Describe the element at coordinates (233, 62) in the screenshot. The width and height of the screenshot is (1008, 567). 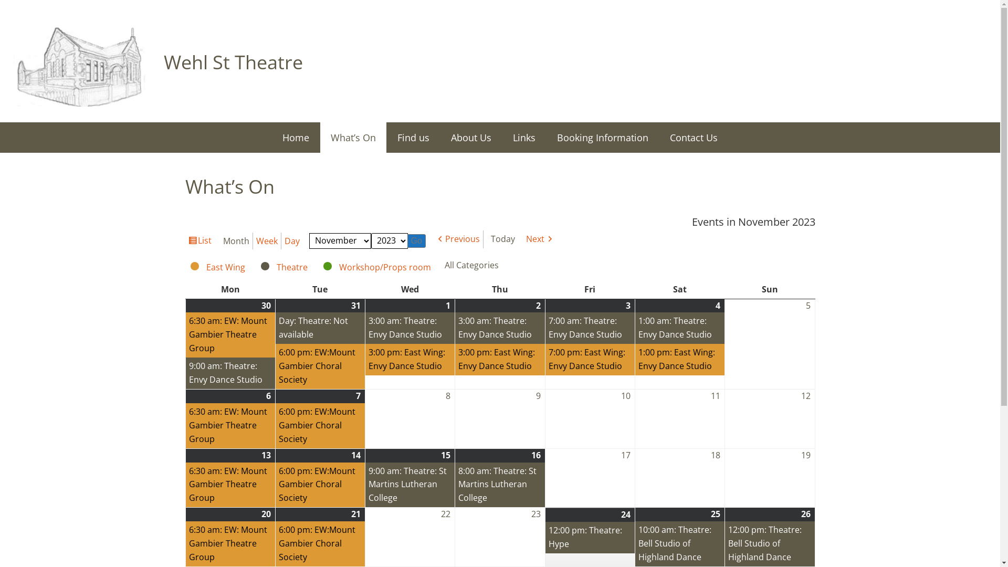
I see `Wehl St Theatre` at that location.